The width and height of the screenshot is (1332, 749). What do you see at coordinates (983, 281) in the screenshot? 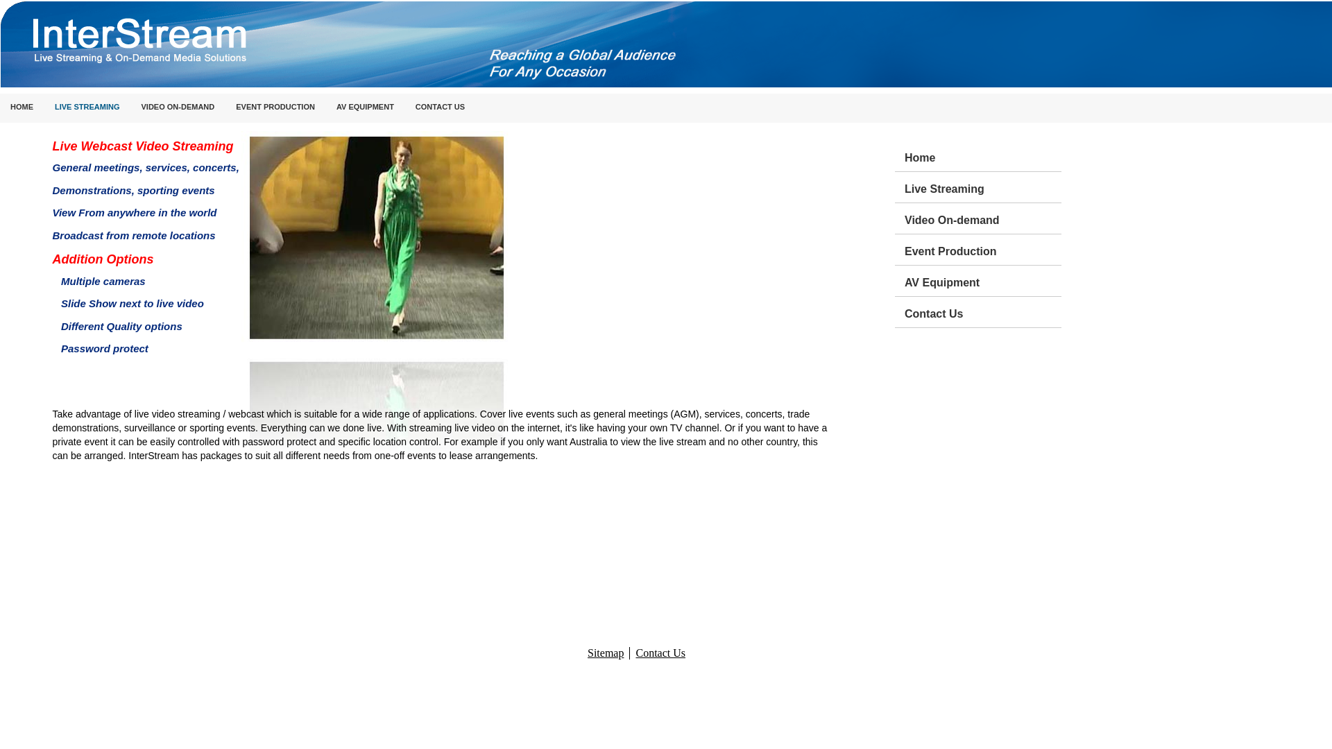
I see `AV Equipment` at bounding box center [983, 281].